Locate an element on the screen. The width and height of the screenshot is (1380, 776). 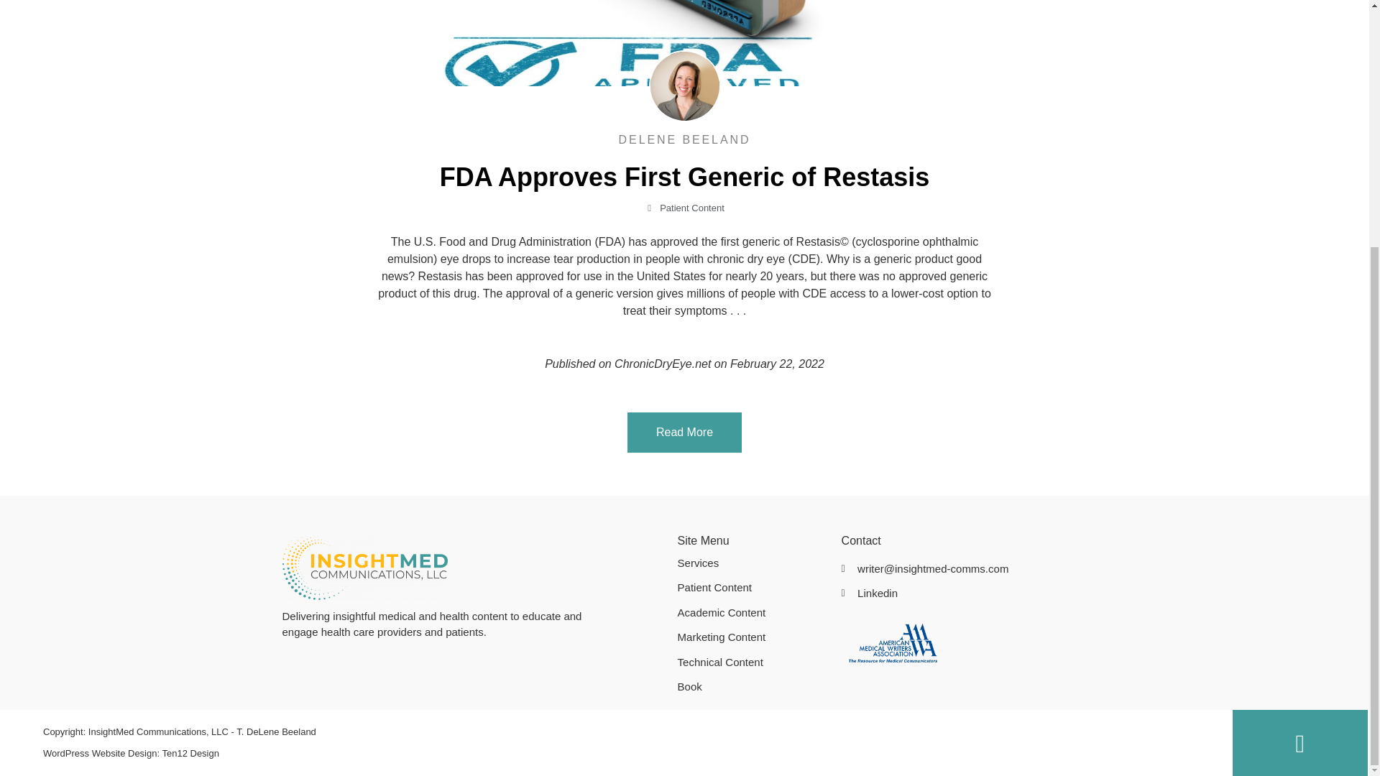
Book is located at coordinates (752, 687).